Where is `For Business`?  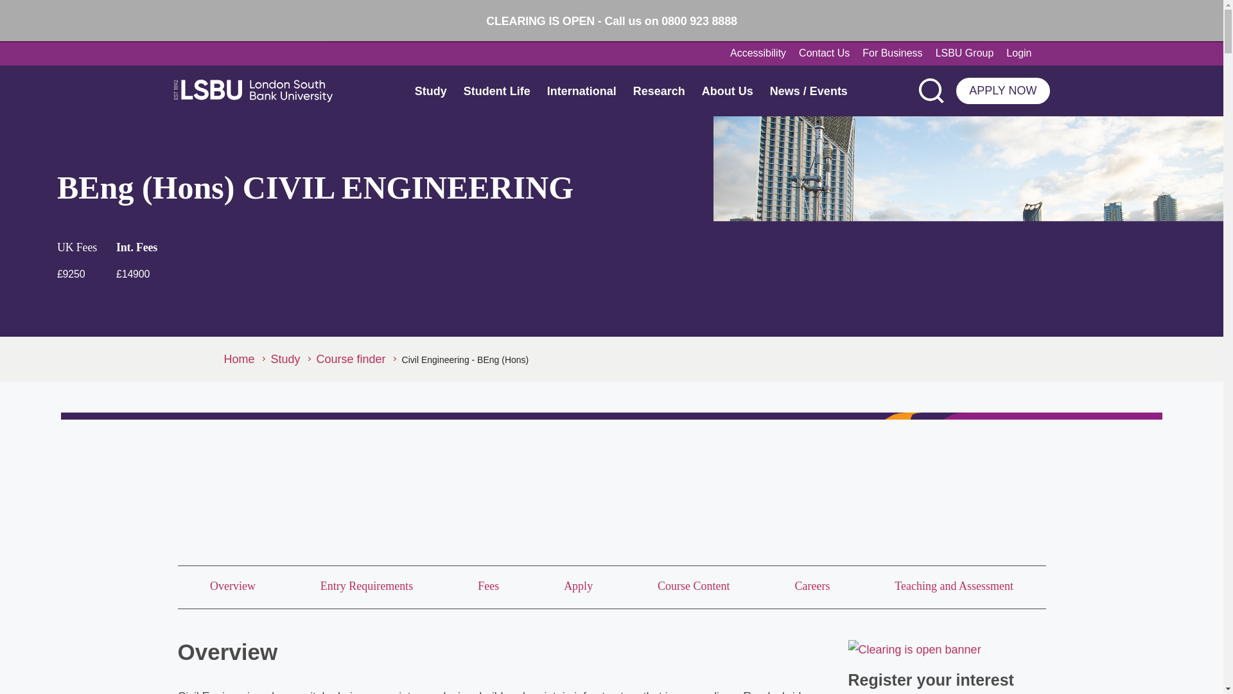 For Business is located at coordinates (891, 53).